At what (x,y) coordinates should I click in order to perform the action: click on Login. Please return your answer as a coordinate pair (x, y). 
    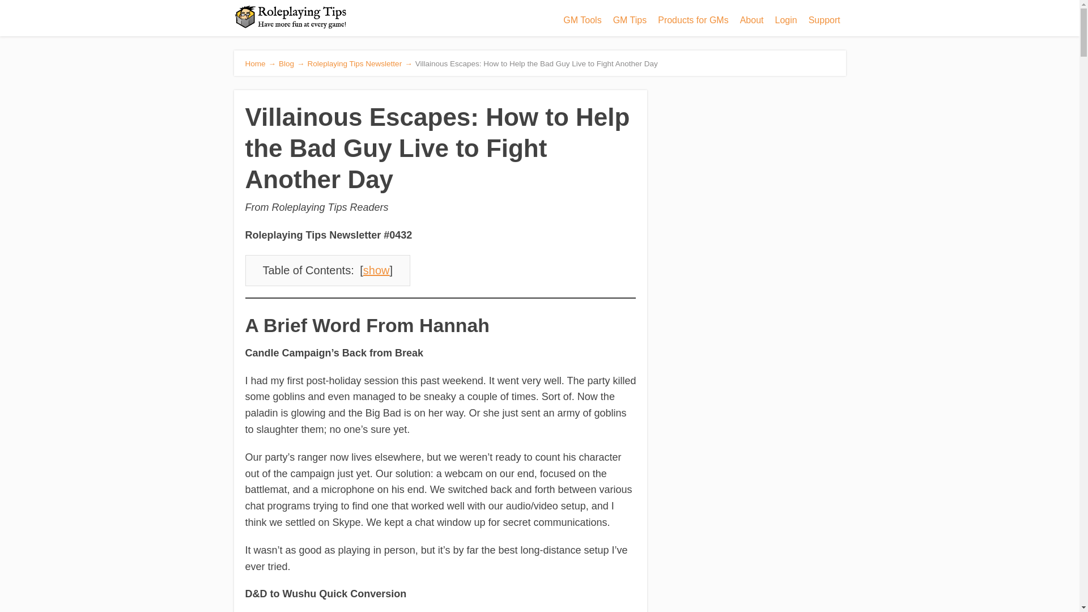
    Looking at the image, I should click on (785, 20).